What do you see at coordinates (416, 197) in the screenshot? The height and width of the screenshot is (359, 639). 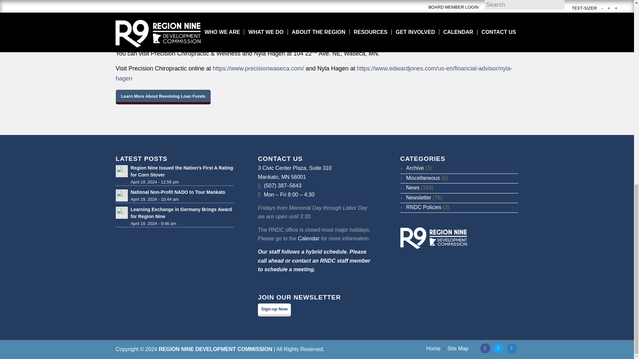 I see `Newsletter` at bounding box center [416, 197].